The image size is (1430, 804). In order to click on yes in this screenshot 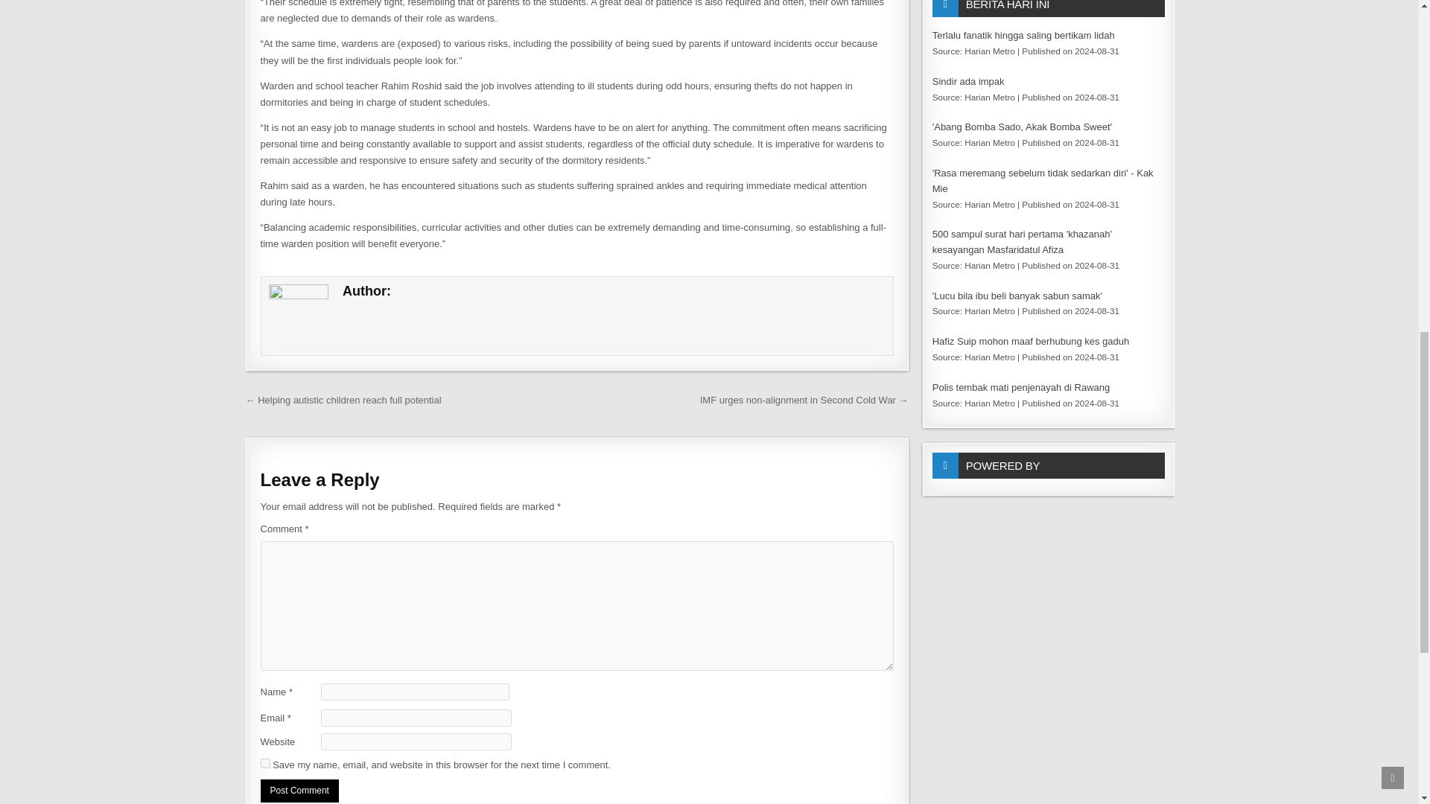, I will do `click(265, 764)`.